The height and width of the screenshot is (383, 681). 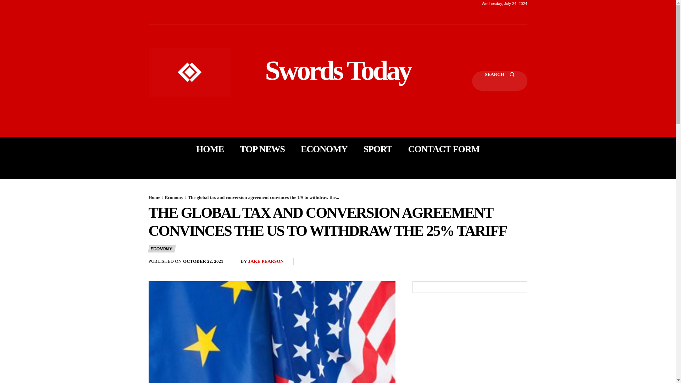 I want to click on ECONOMY, so click(x=162, y=249).